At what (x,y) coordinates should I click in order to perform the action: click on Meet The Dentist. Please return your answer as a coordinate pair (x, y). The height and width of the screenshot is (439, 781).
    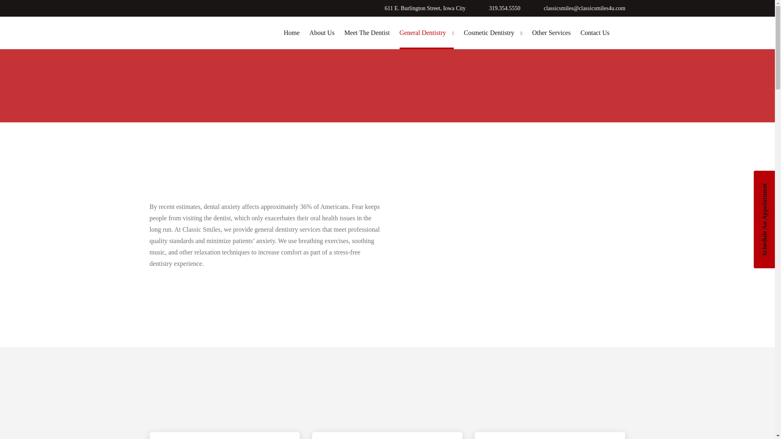
    Looking at the image, I should click on (367, 33).